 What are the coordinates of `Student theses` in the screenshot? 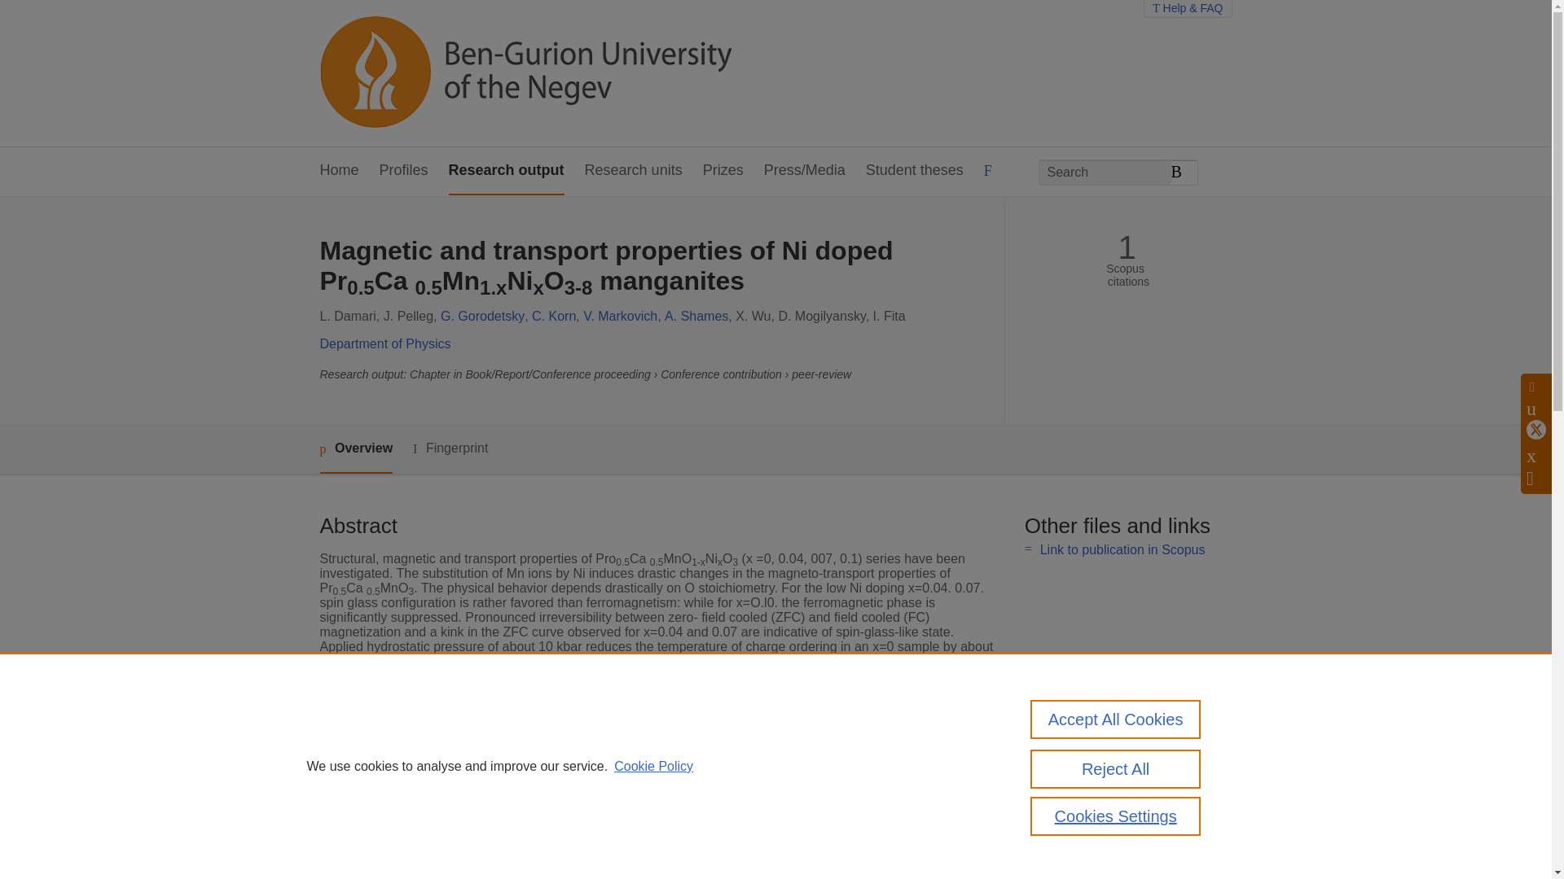 It's located at (914, 171).